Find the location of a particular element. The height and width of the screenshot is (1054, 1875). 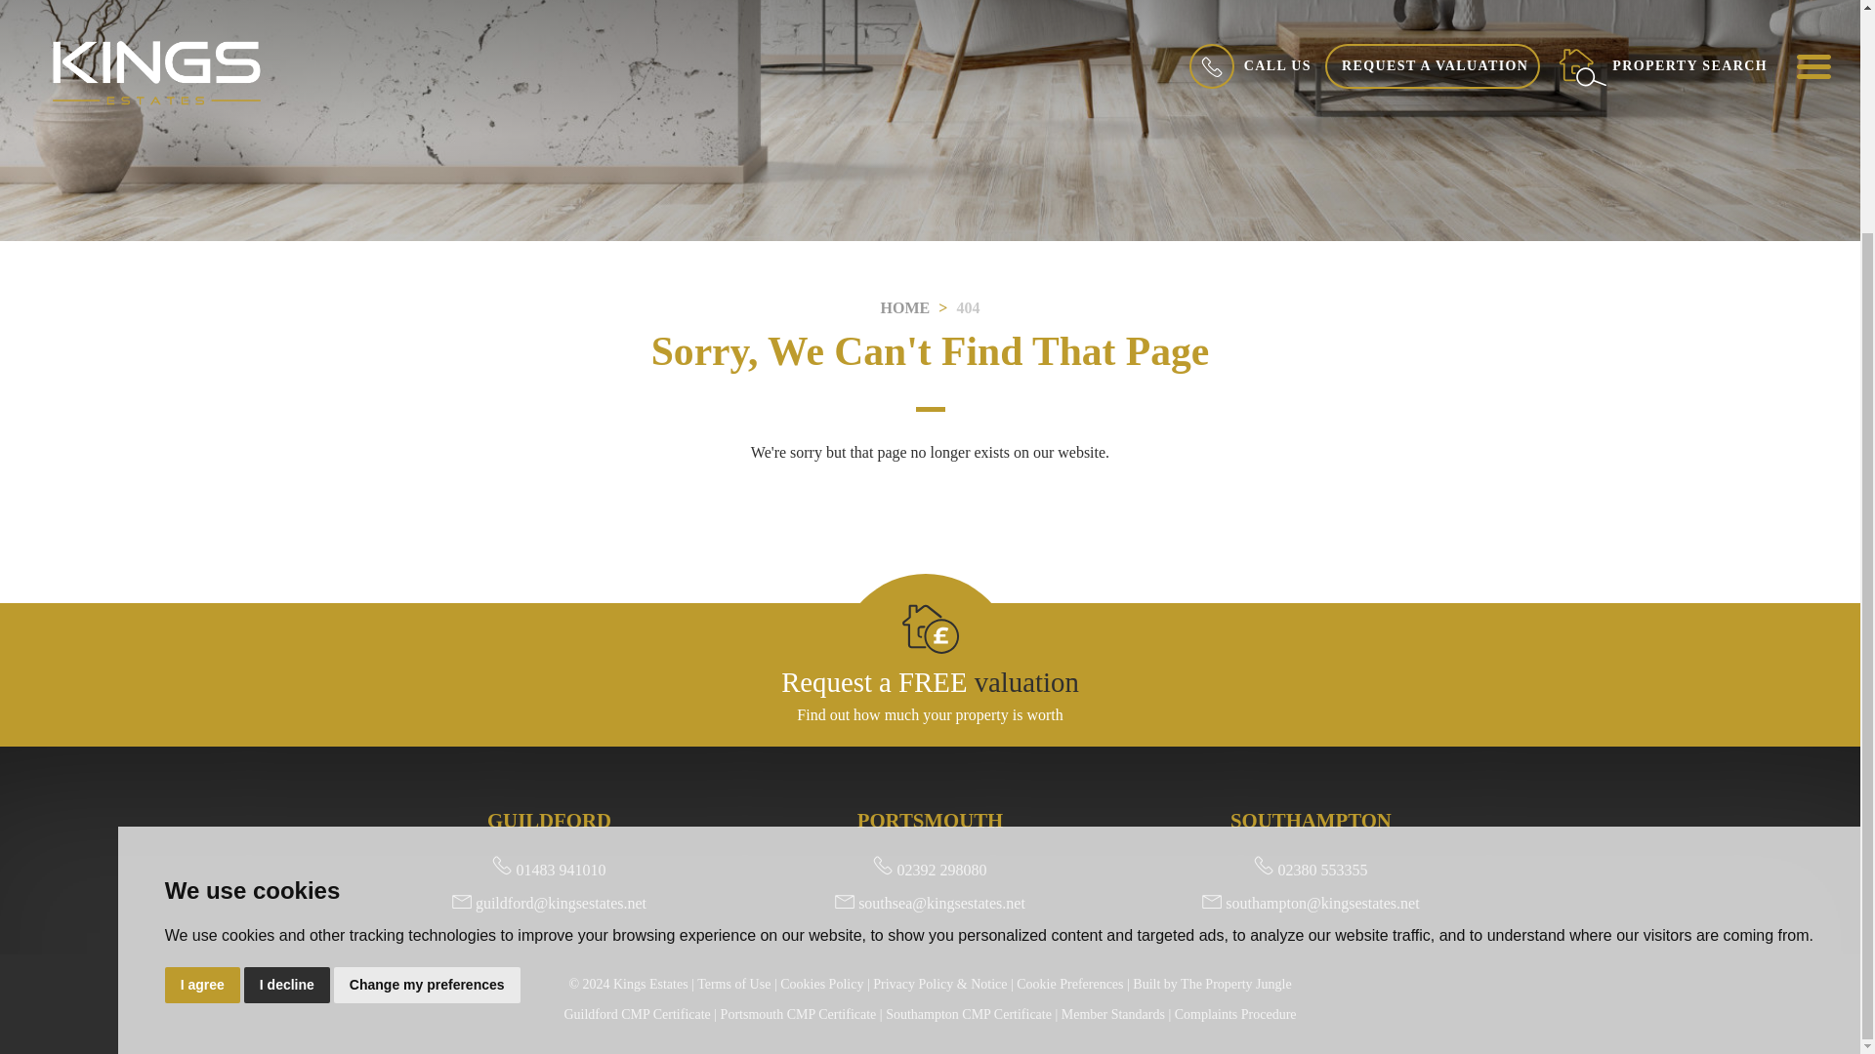

Terms of Use is located at coordinates (734, 984).